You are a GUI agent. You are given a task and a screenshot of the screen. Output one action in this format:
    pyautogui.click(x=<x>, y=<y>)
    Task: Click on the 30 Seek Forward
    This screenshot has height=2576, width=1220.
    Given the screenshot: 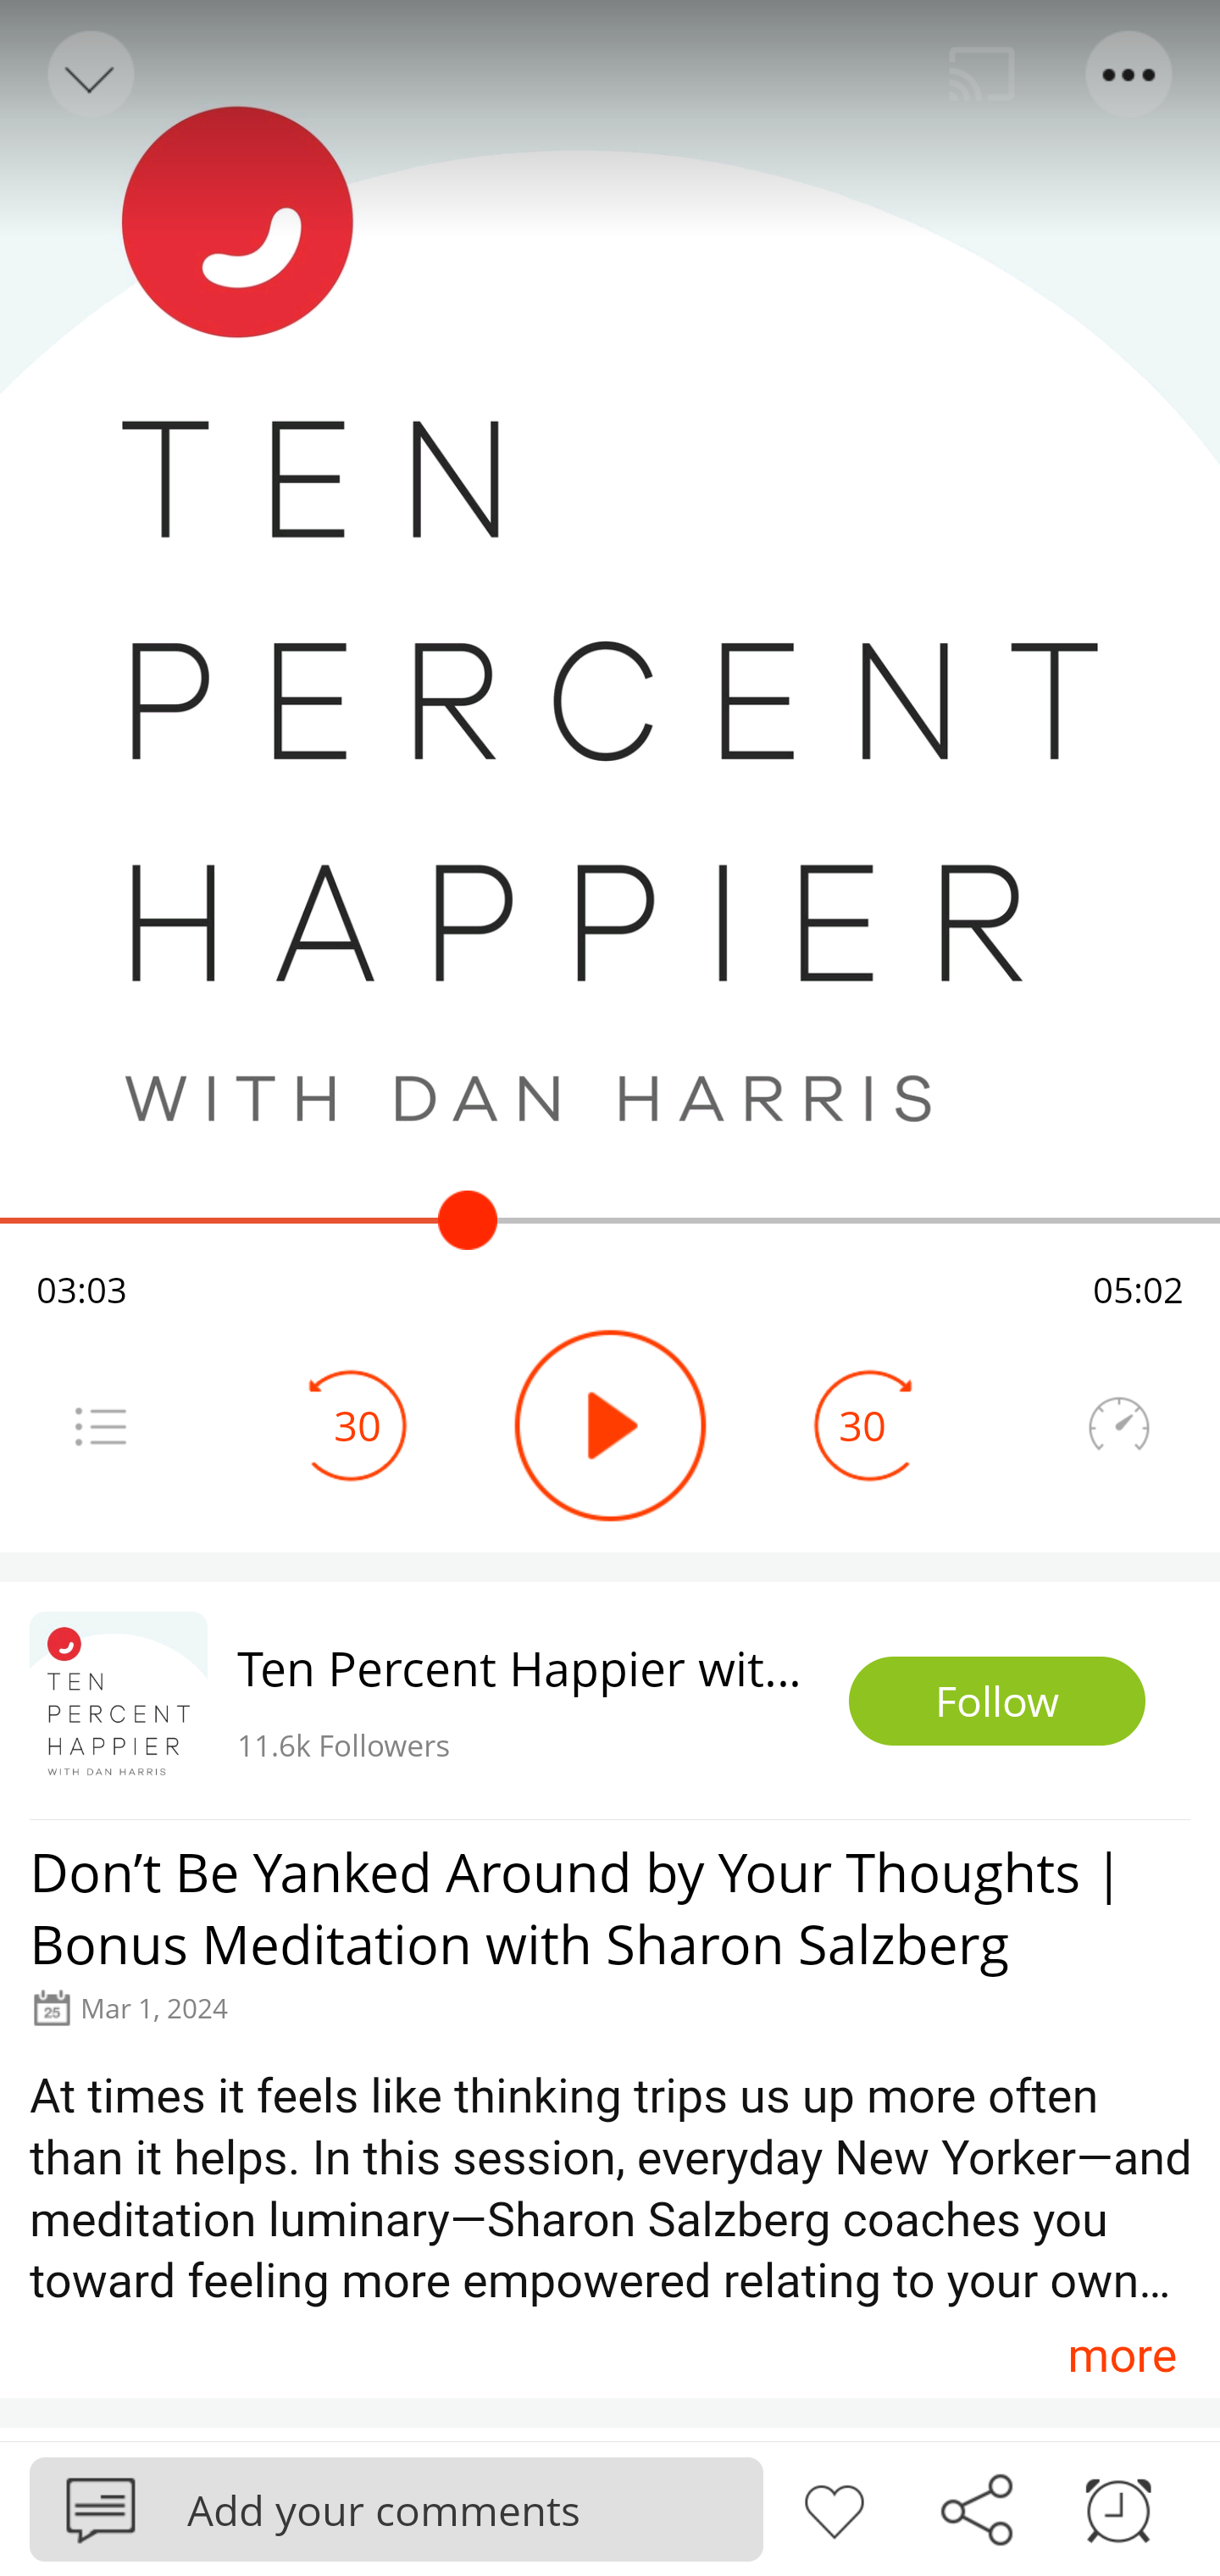 What is the action you would take?
    pyautogui.click(x=862, y=1425)
    